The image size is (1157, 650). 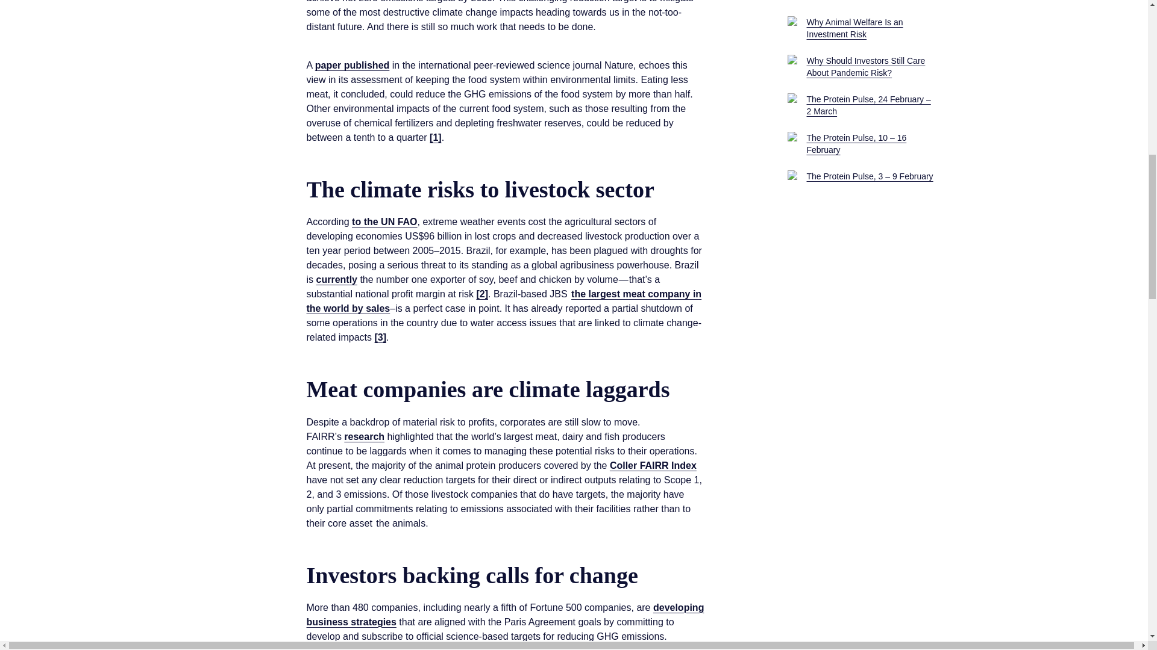 I want to click on currently, so click(x=336, y=279).